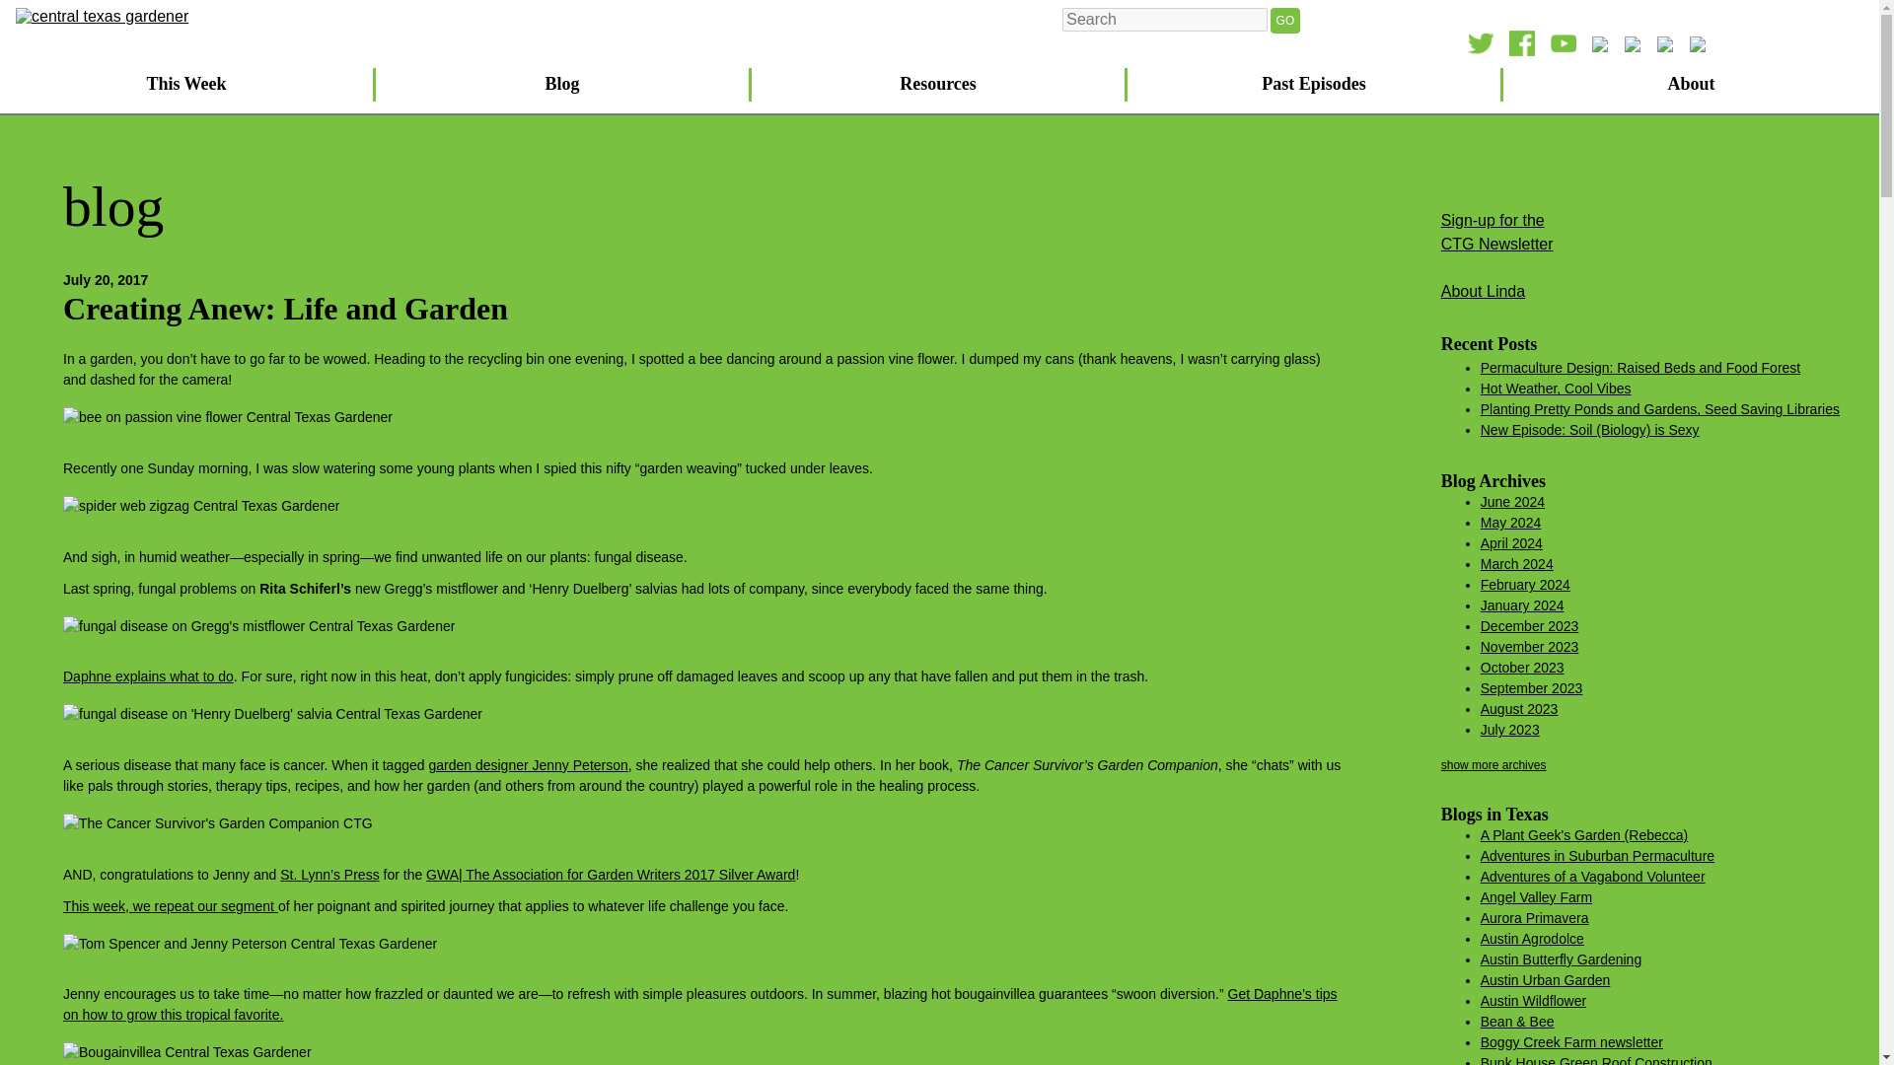 This screenshot has height=1065, width=1894. I want to click on Past Episodes, so click(148, 676).